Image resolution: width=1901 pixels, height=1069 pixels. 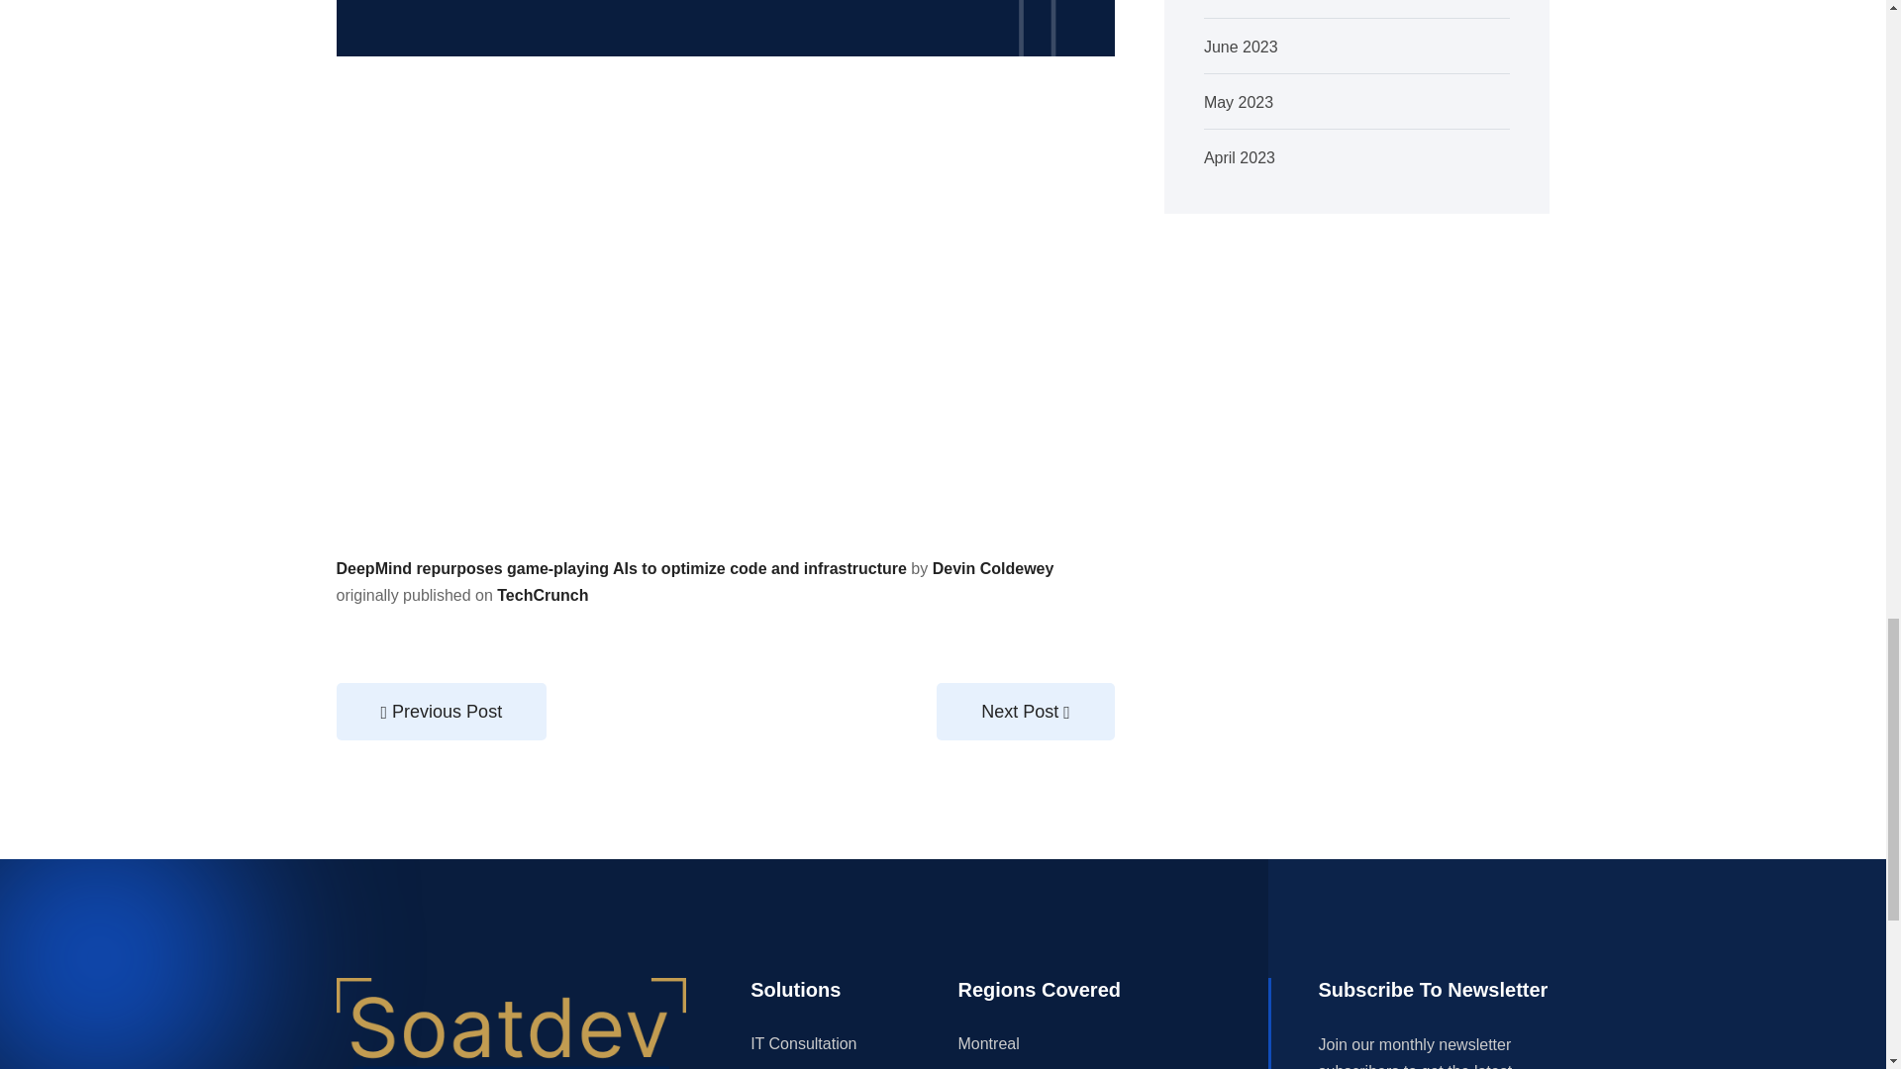 What do you see at coordinates (542, 595) in the screenshot?
I see `TechCrunch` at bounding box center [542, 595].